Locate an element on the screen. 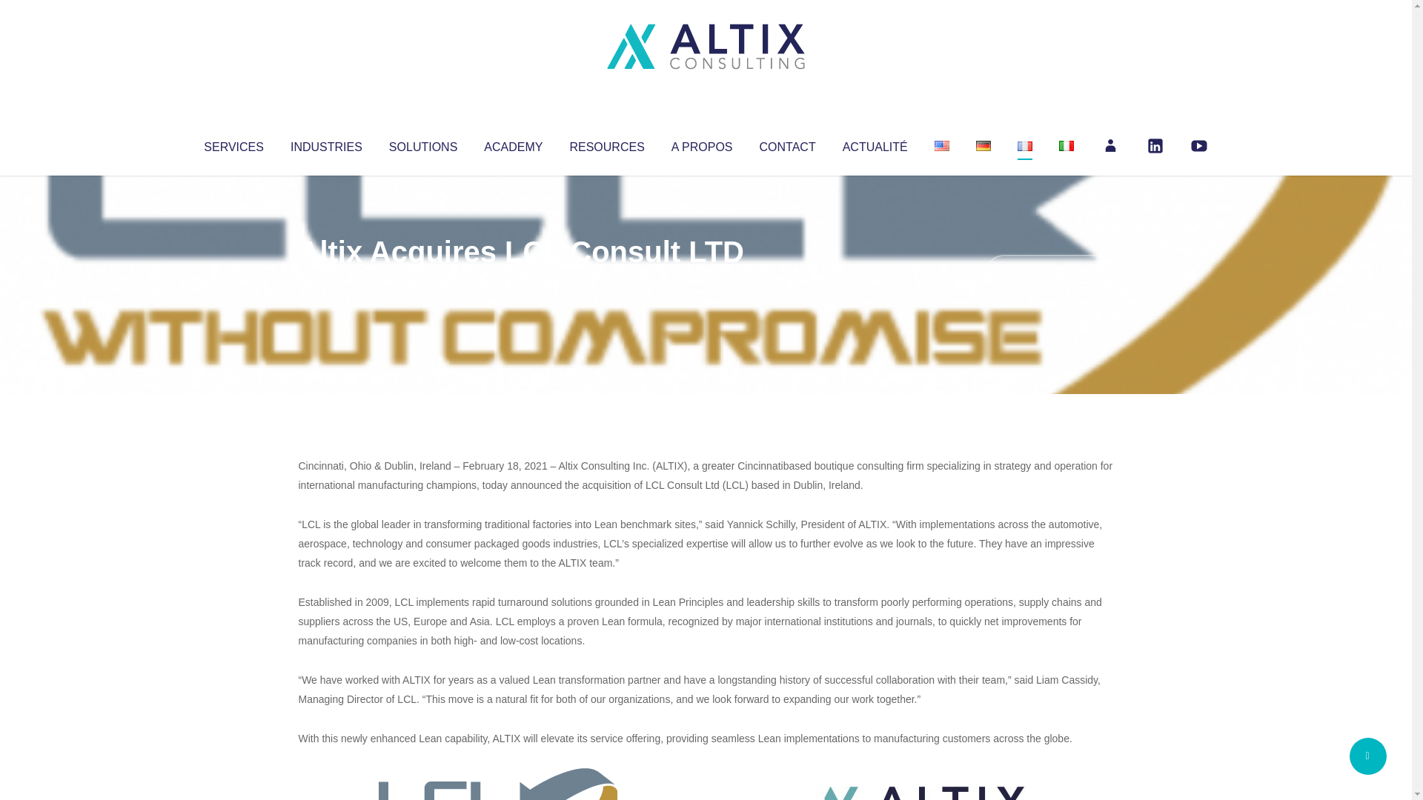  Articles par Altix is located at coordinates (326, 281).